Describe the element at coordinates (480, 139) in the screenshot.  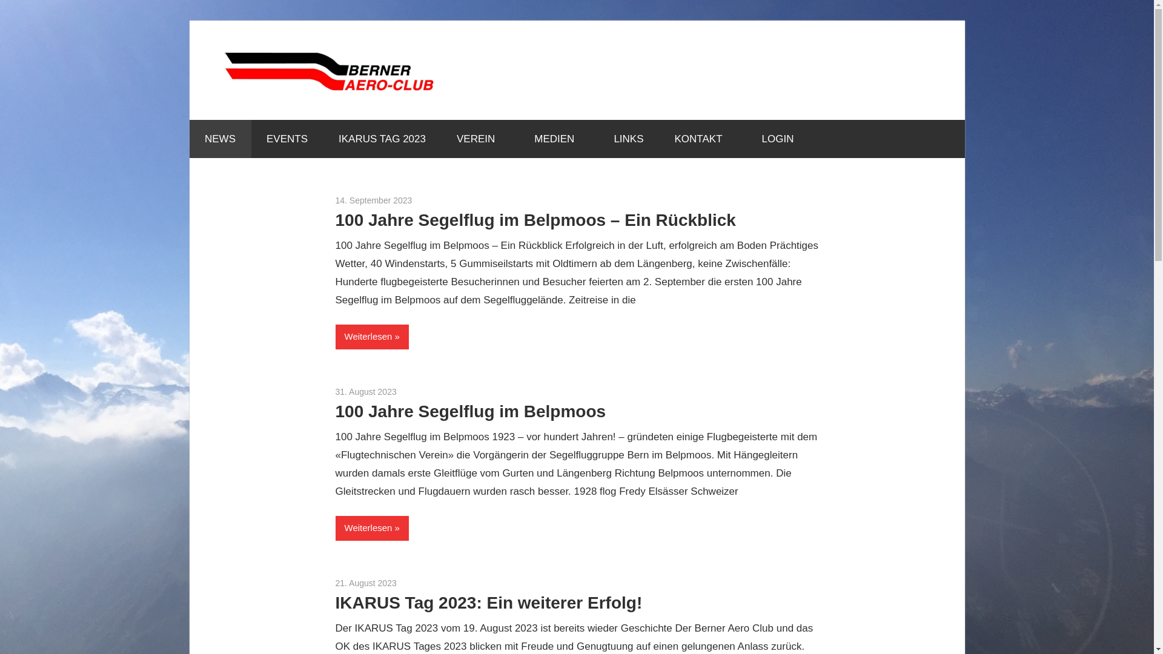
I see `VEREIN` at that location.